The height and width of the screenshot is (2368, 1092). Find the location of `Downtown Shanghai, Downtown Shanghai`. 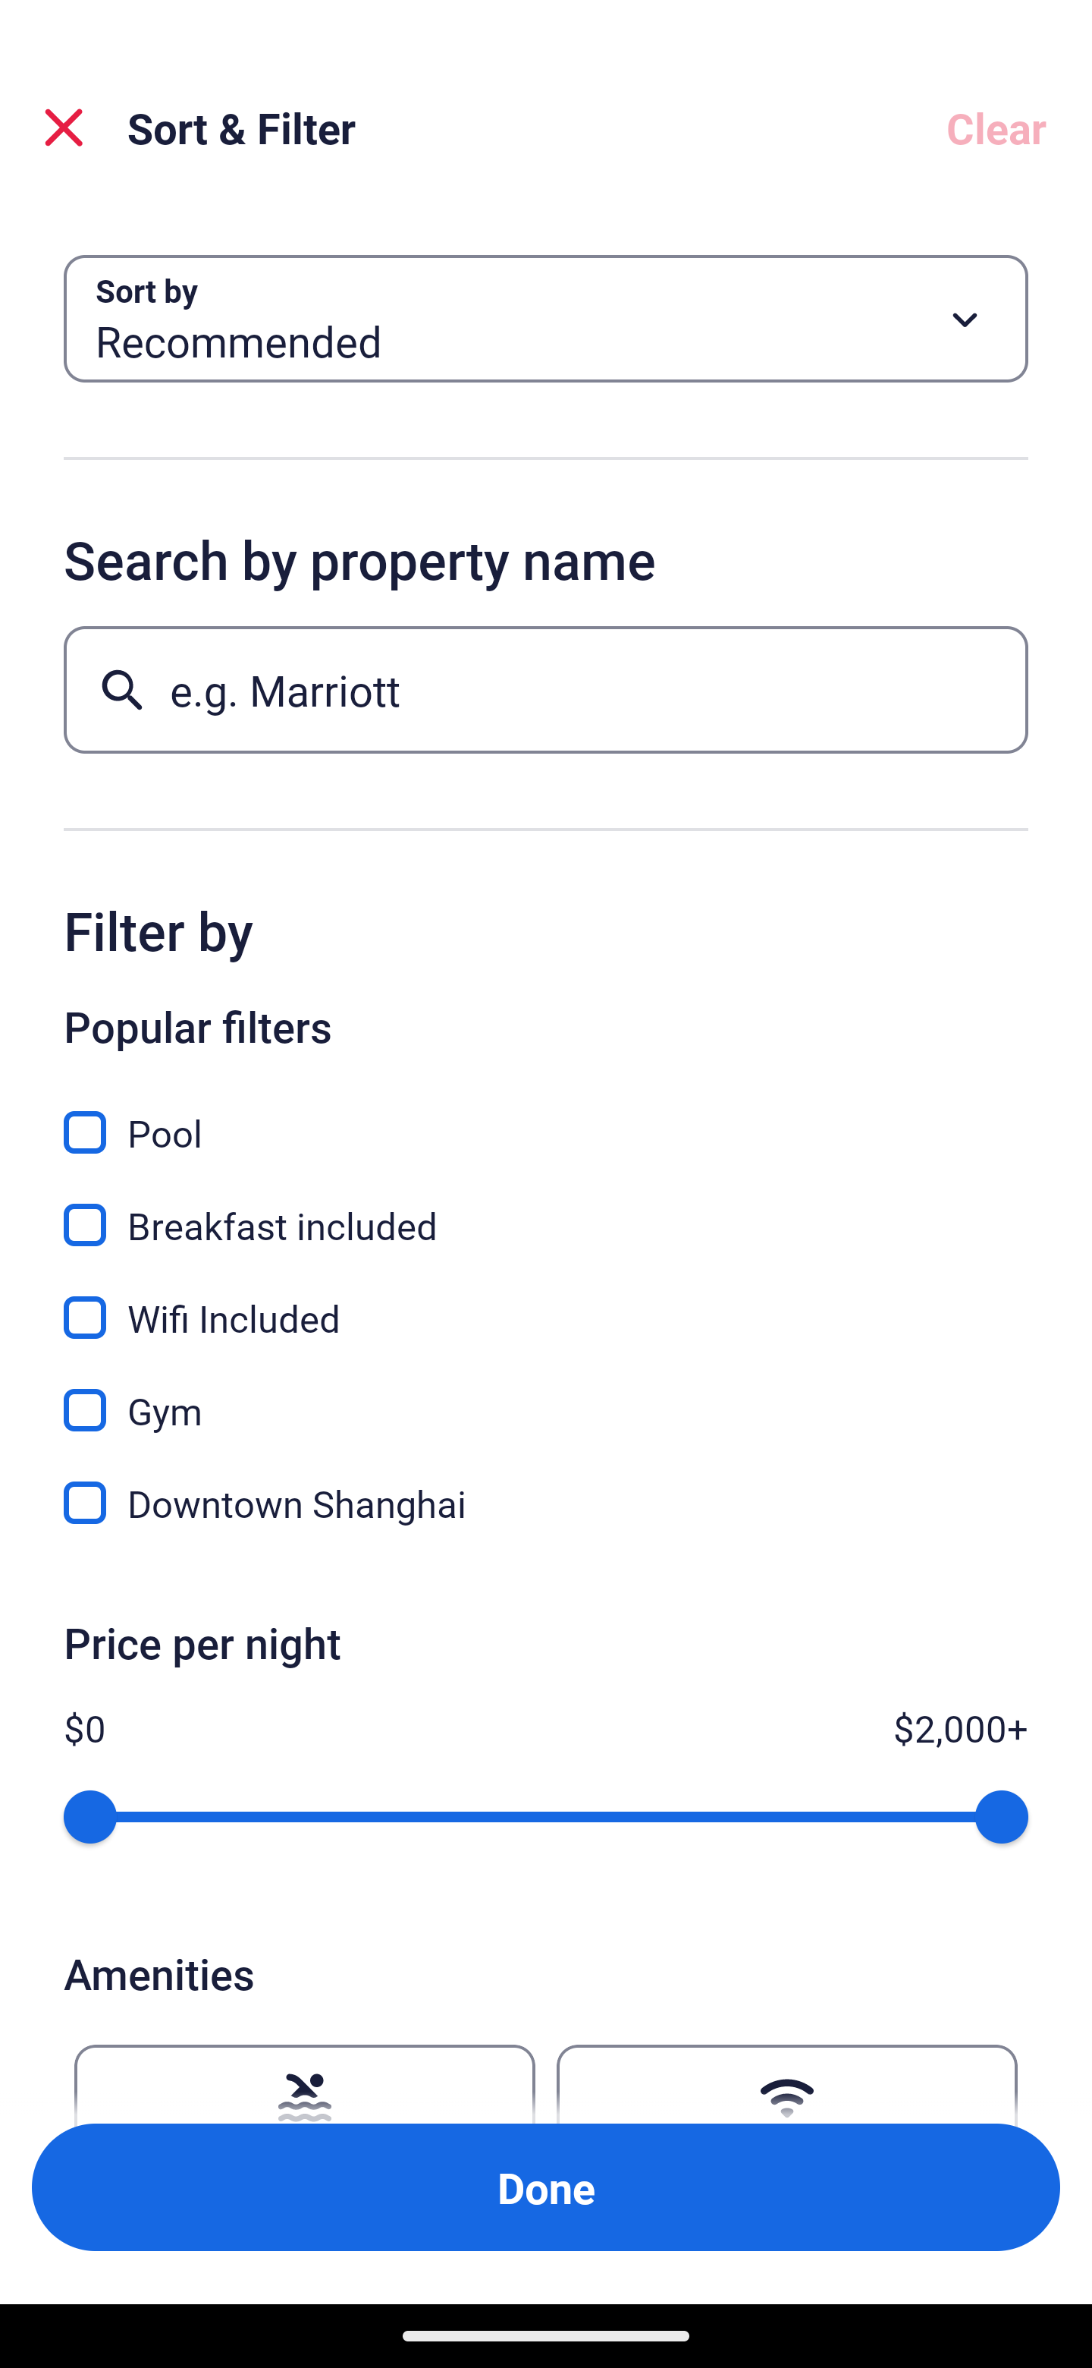

Downtown Shanghai, Downtown Shanghai is located at coordinates (546, 1503).